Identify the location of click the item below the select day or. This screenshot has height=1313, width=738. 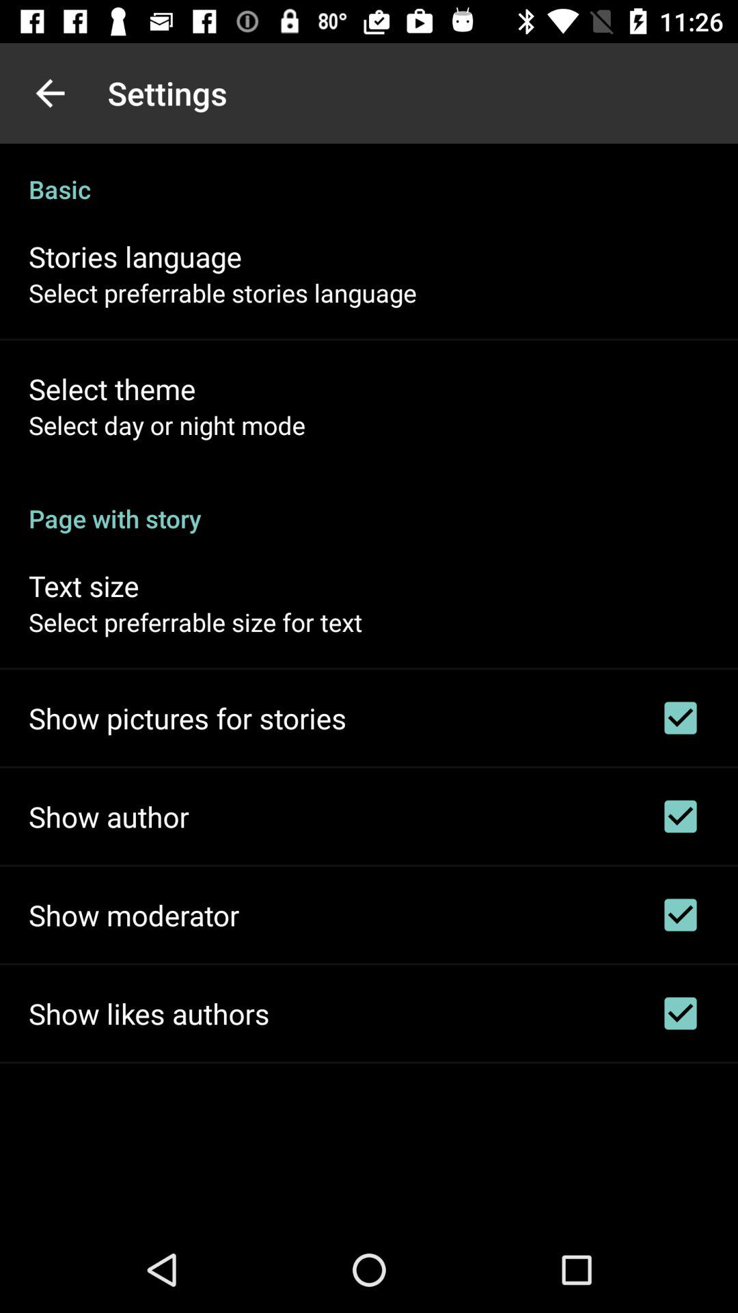
(369, 504).